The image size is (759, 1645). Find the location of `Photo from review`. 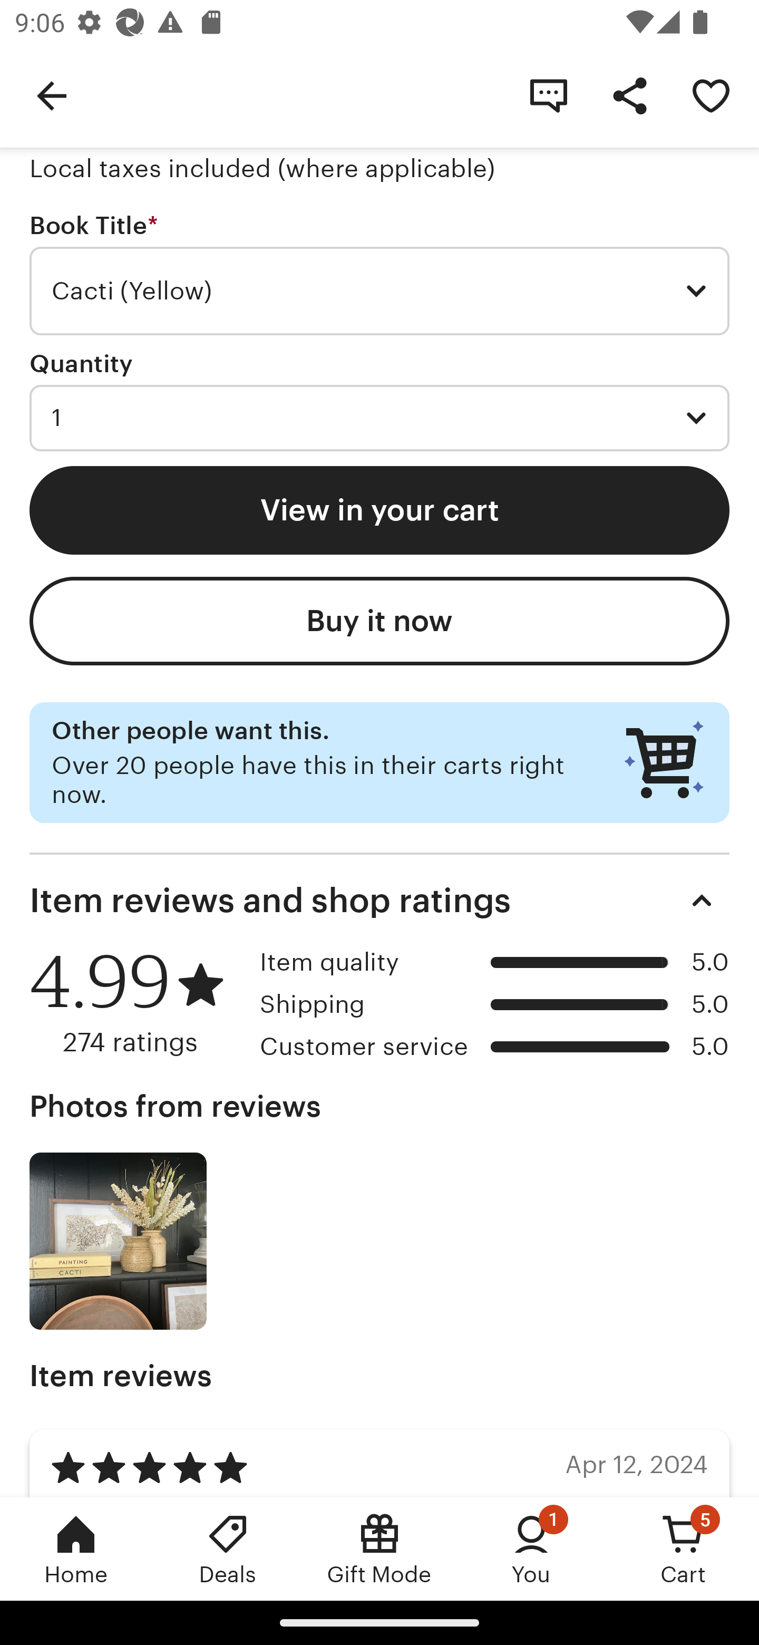

Photo from review is located at coordinates (118, 1241).